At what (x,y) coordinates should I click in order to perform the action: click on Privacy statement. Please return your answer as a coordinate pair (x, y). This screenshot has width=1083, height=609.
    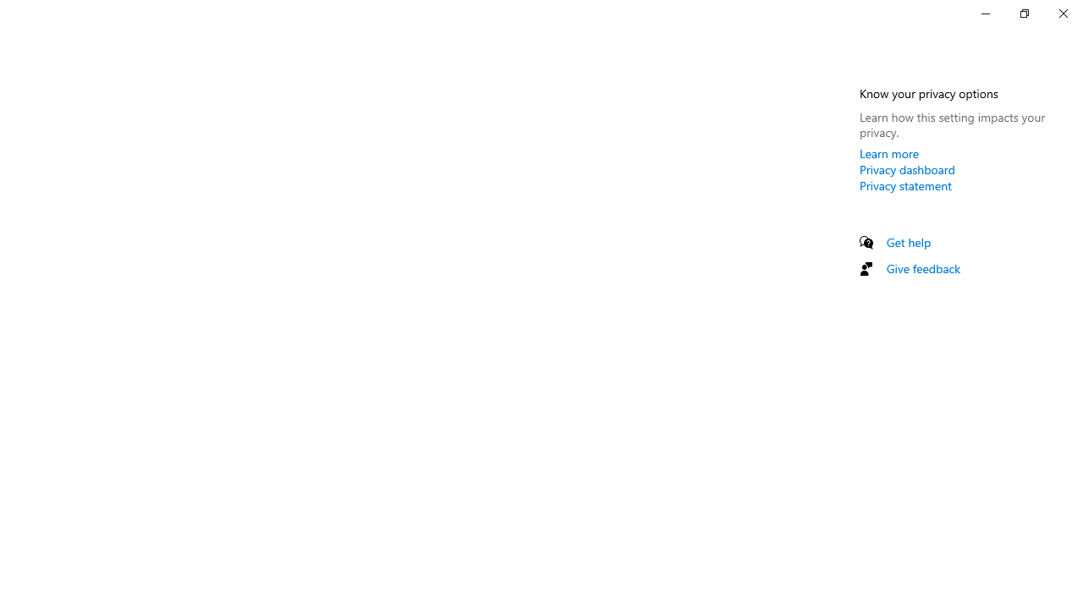
    Looking at the image, I should click on (905, 185).